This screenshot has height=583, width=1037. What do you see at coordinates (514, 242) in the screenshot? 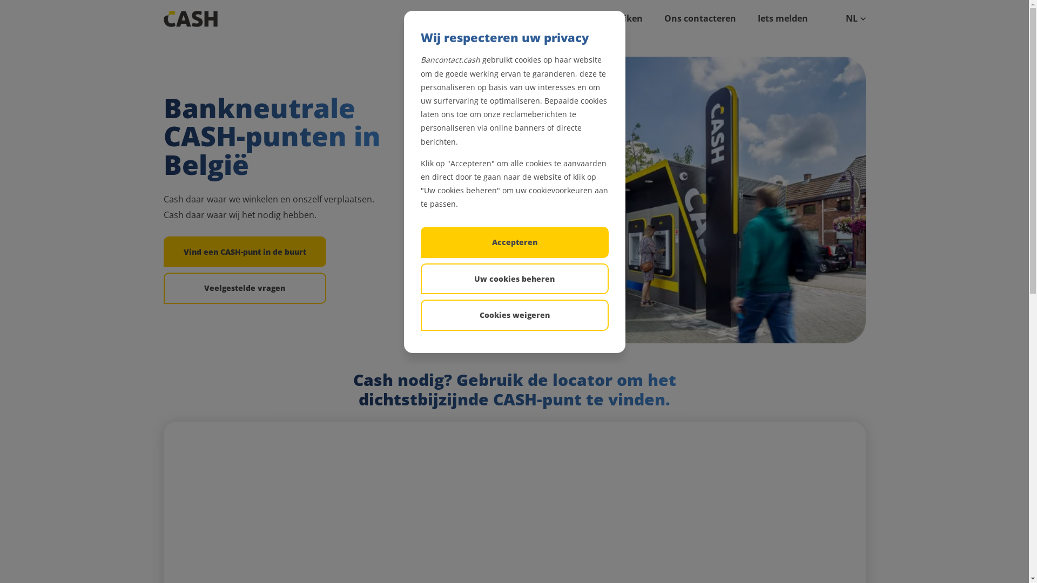
I see `Accepteren` at bounding box center [514, 242].